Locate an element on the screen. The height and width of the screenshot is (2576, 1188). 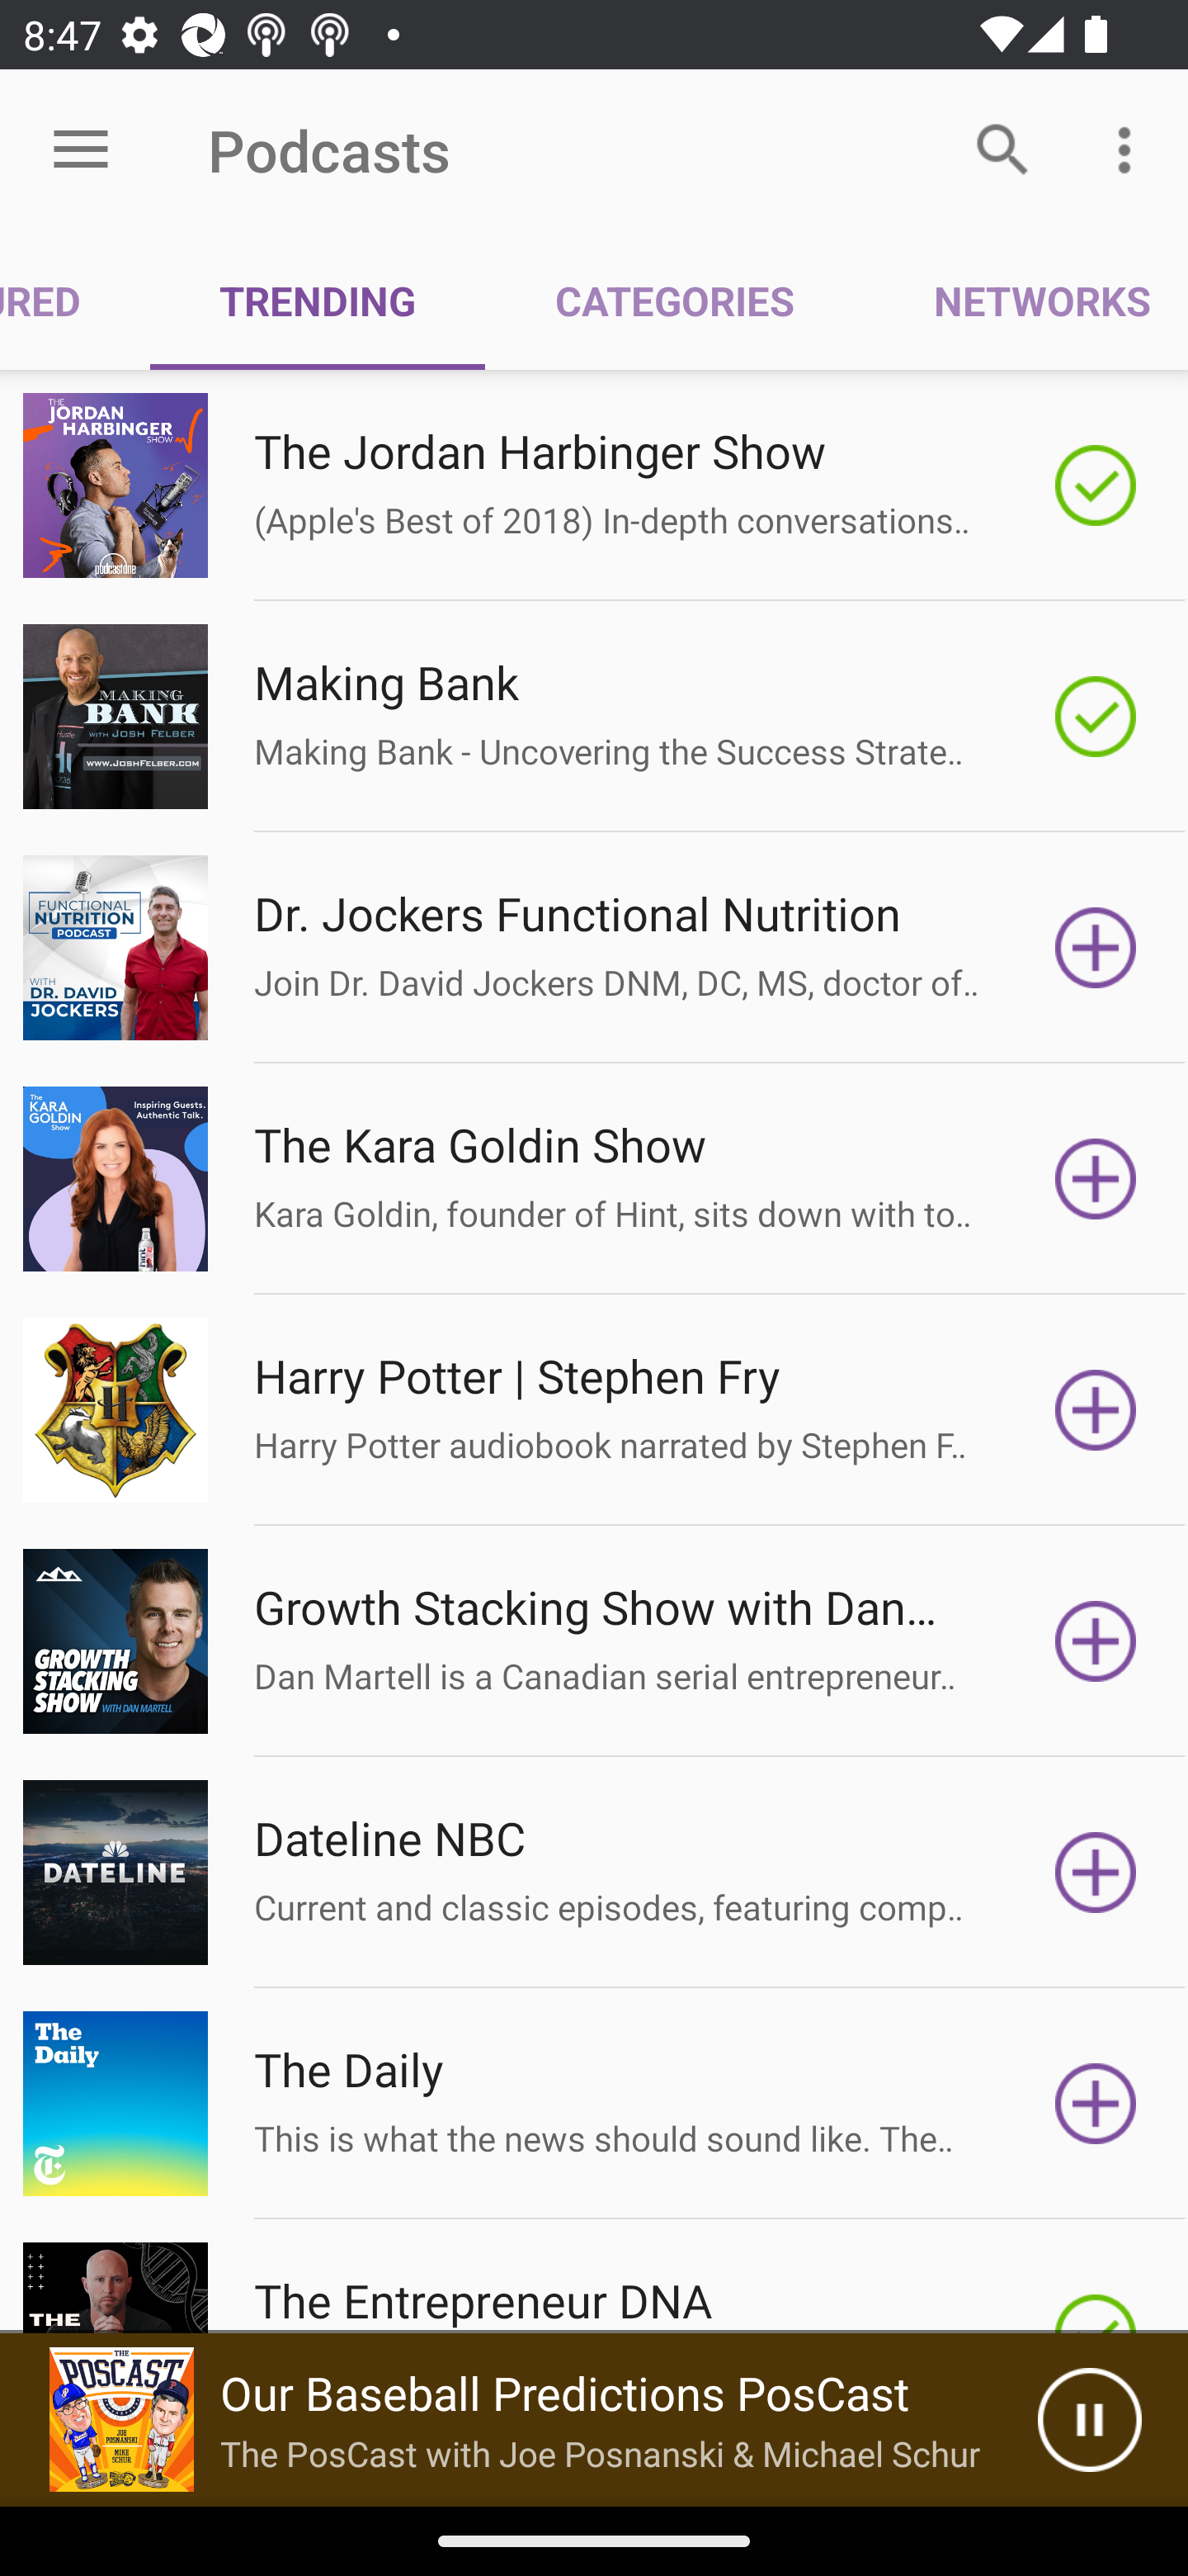
More options is located at coordinates (1130, 149).